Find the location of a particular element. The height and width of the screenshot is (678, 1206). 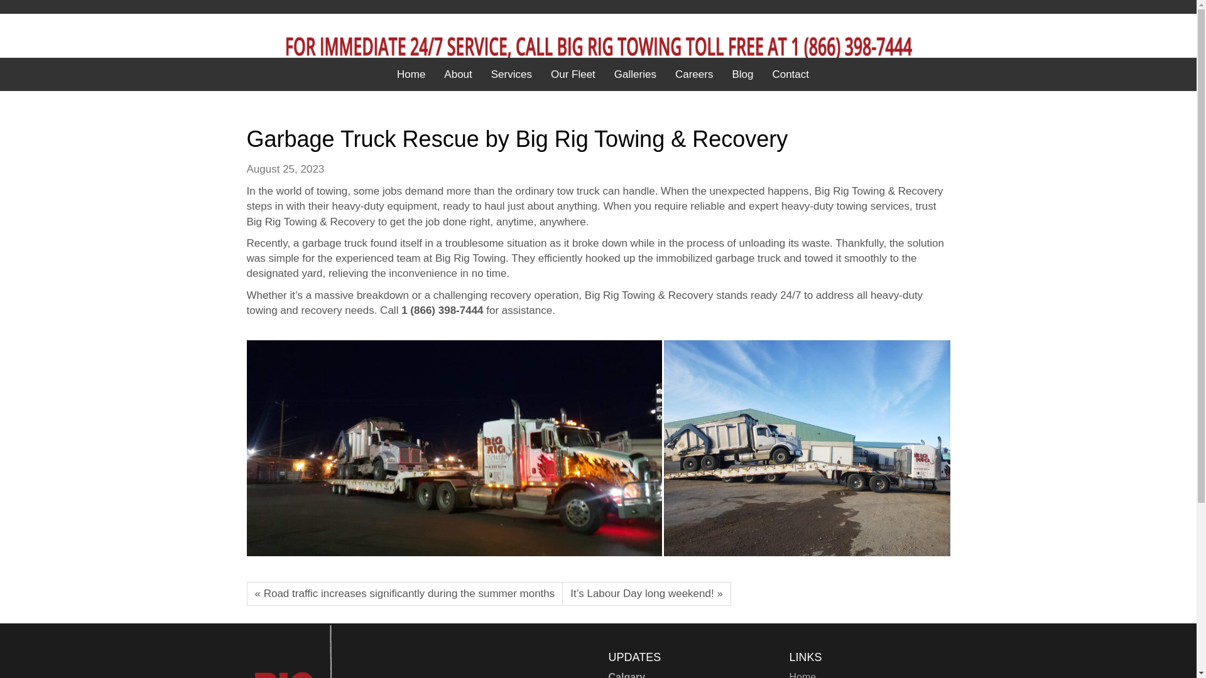

Careers is located at coordinates (693, 75).